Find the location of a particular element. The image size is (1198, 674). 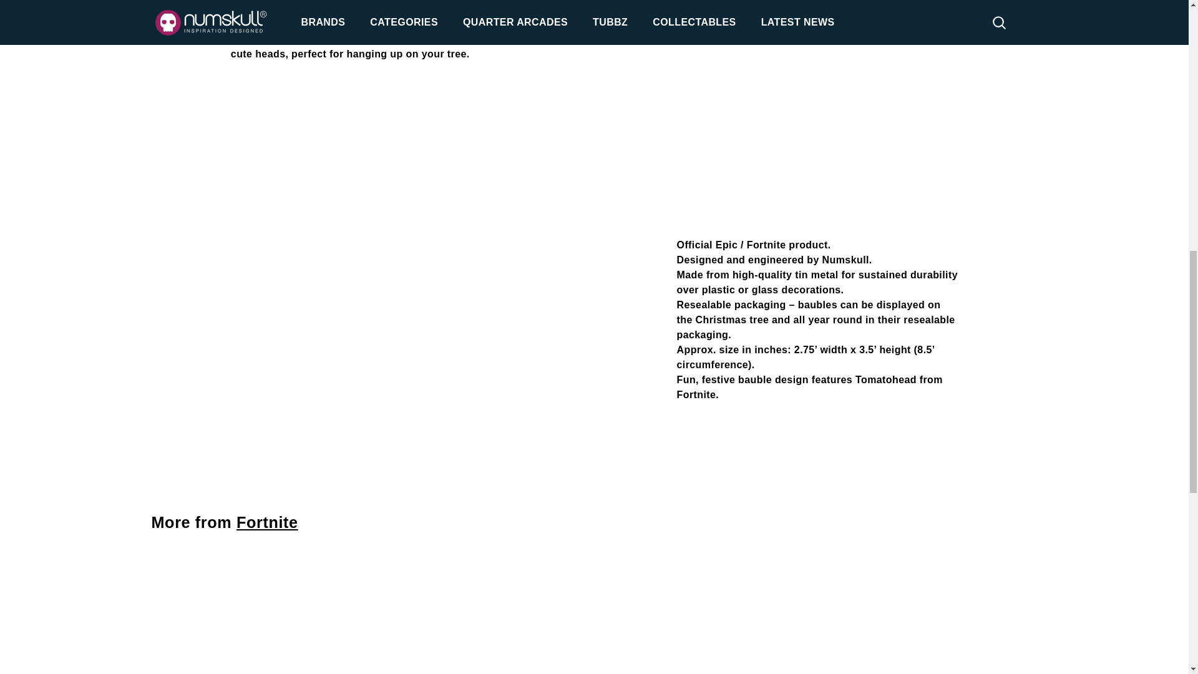

Fortnite is located at coordinates (267, 522).